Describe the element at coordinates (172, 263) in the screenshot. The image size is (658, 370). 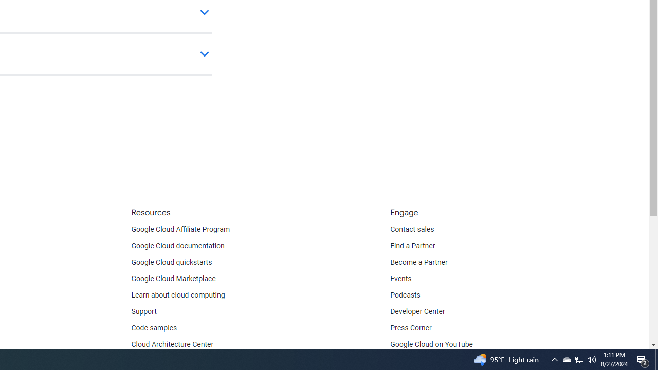
I see `Google Cloud quickstarts` at that location.